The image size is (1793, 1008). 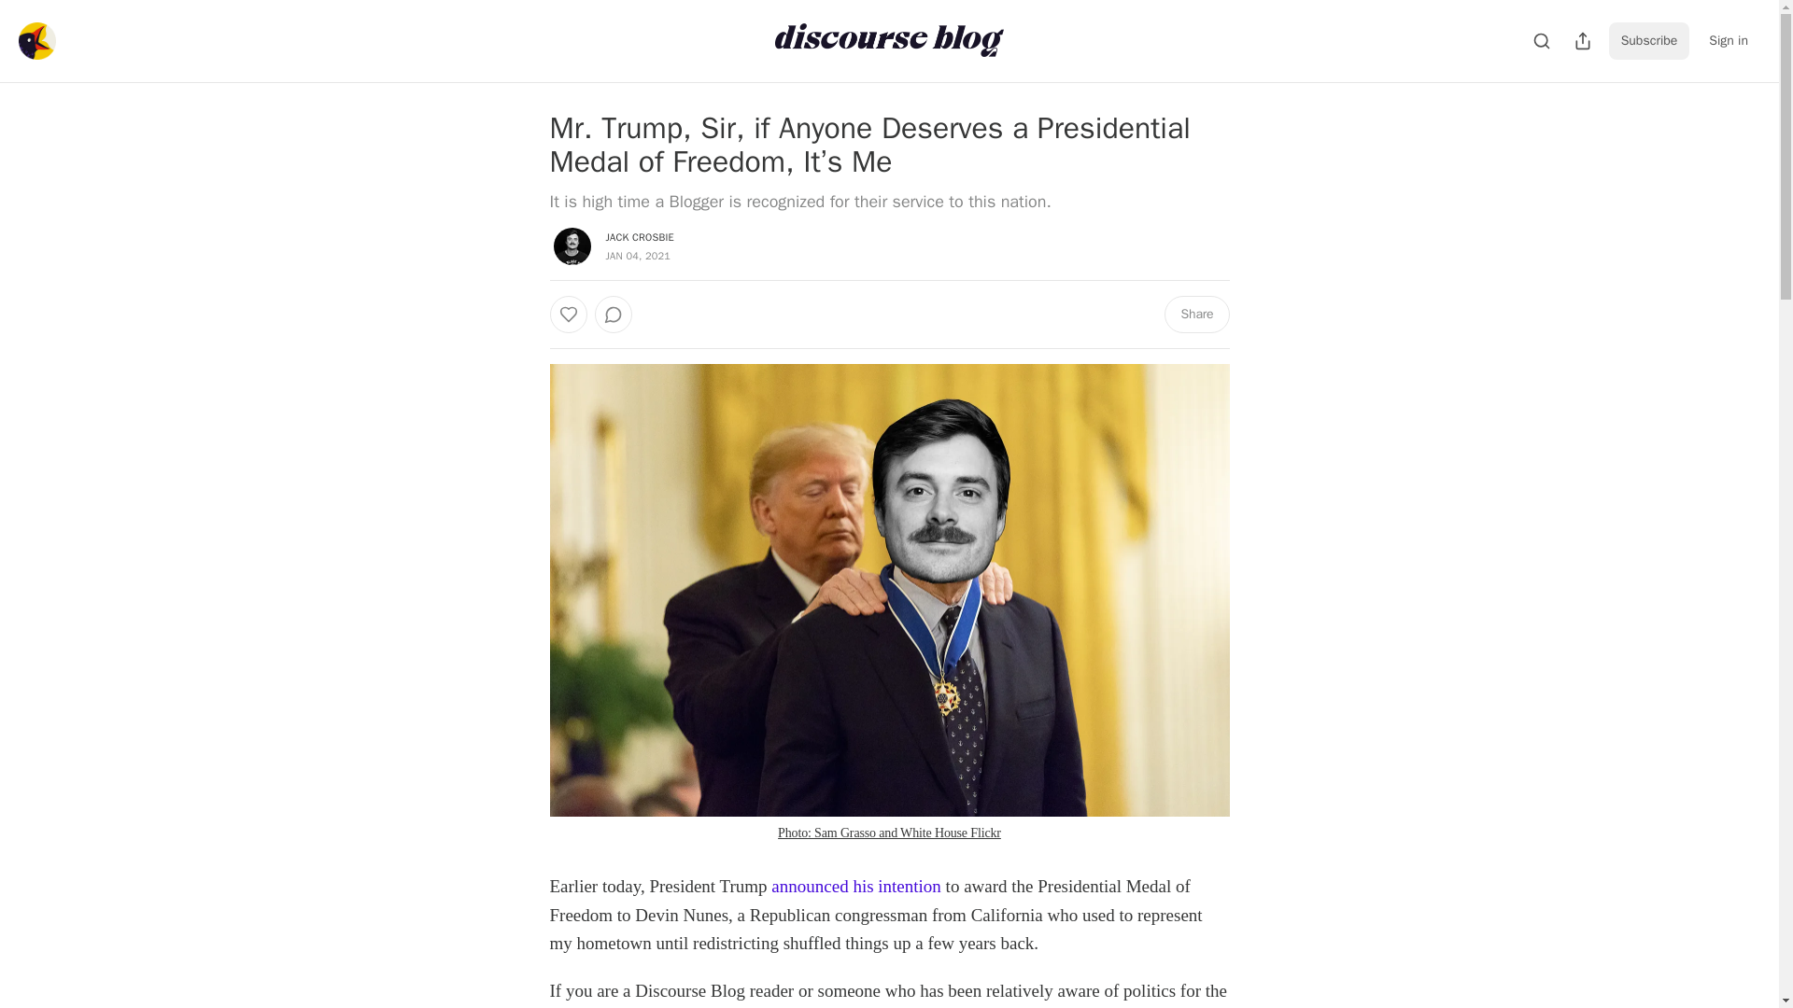 I want to click on announced his intention, so click(x=855, y=886).